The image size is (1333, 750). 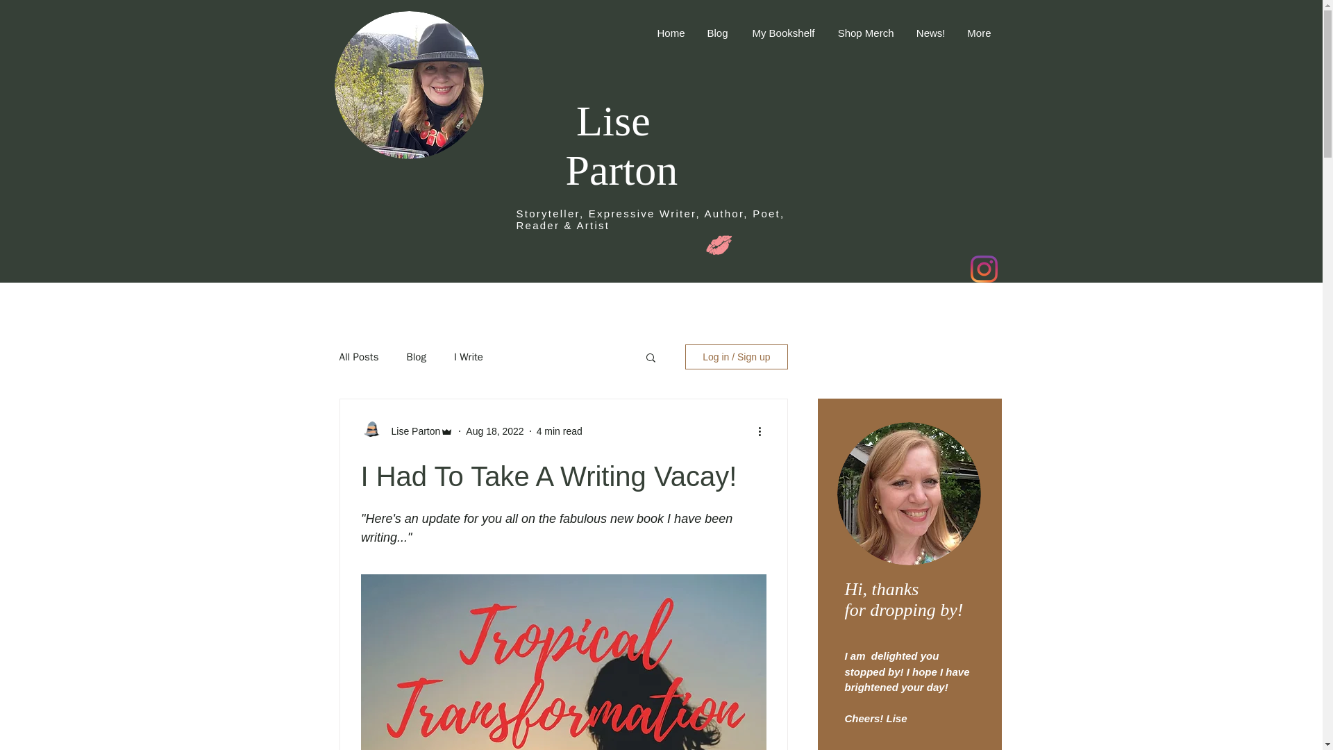 I want to click on Come in and discover..., so click(x=387, y=253).